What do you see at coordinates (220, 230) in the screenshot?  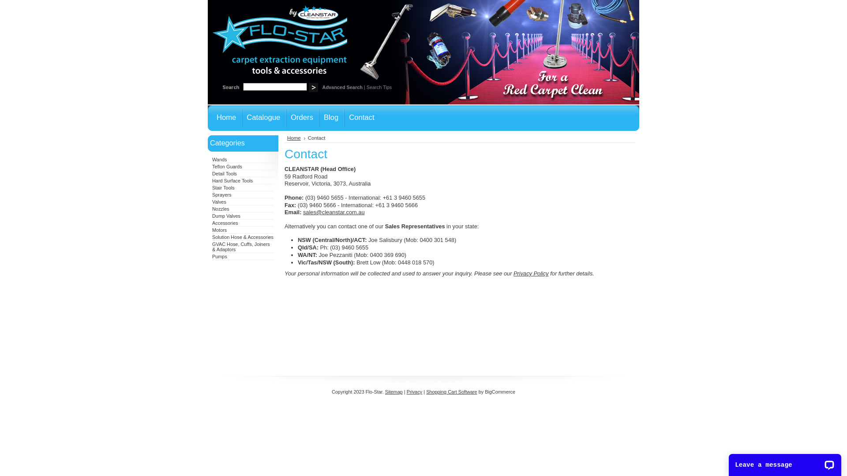 I see `Motors` at bounding box center [220, 230].